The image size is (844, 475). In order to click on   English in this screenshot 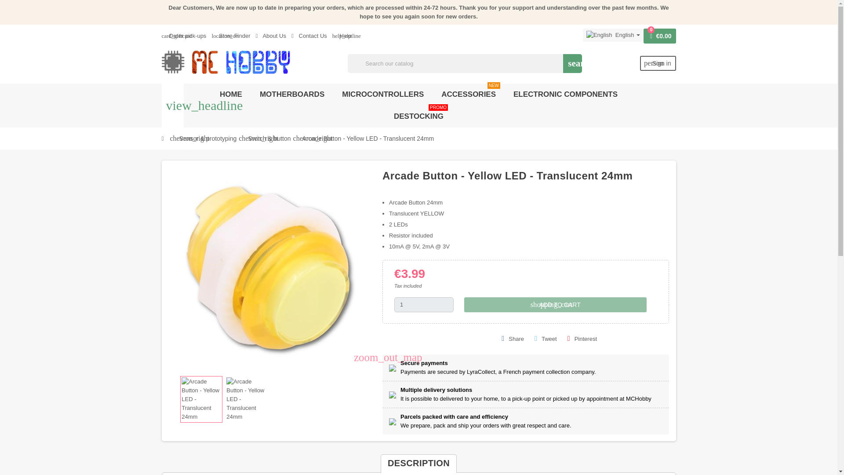, I will do `click(582, 339)`.